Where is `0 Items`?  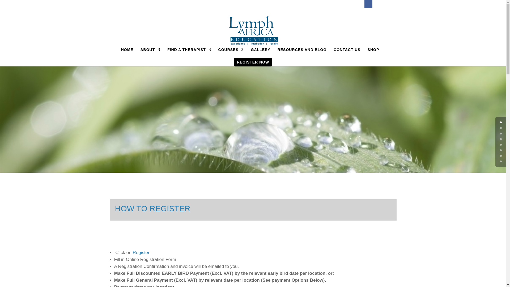 0 Items is located at coordinates (386, 6).